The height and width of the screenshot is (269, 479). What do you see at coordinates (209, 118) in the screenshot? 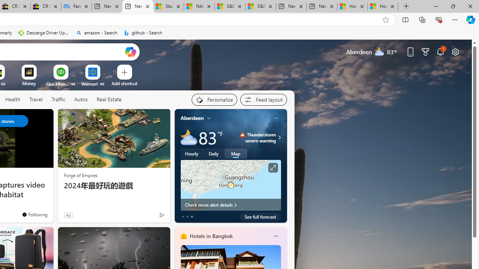
I see `My location` at bounding box center [209, 118].